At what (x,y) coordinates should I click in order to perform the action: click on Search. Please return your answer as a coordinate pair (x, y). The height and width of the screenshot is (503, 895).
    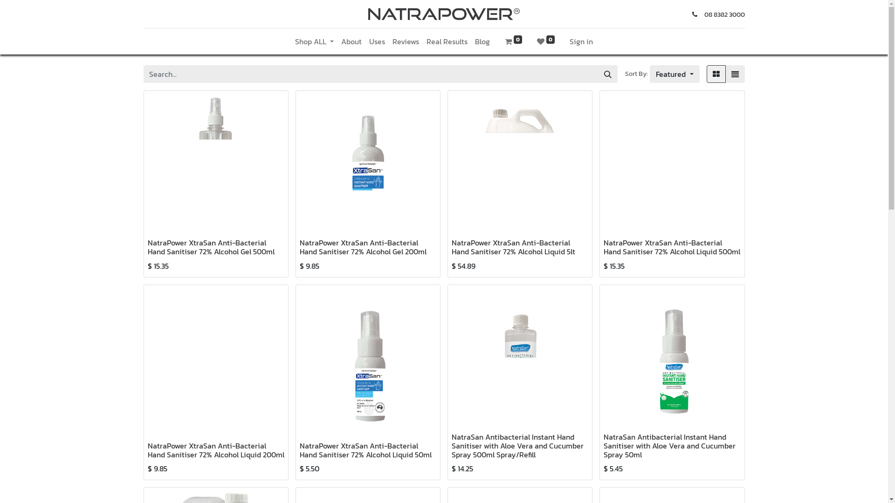
    Looking at the image, I should click on (608, 74).